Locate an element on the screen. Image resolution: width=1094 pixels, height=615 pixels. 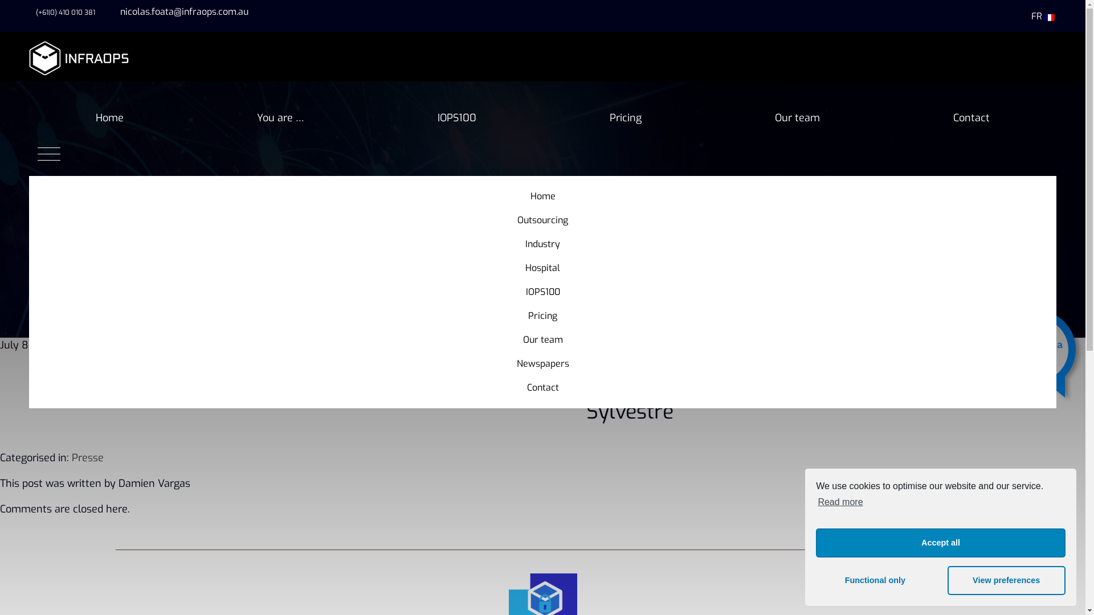
Pricing is located at coordinates (542, 316).